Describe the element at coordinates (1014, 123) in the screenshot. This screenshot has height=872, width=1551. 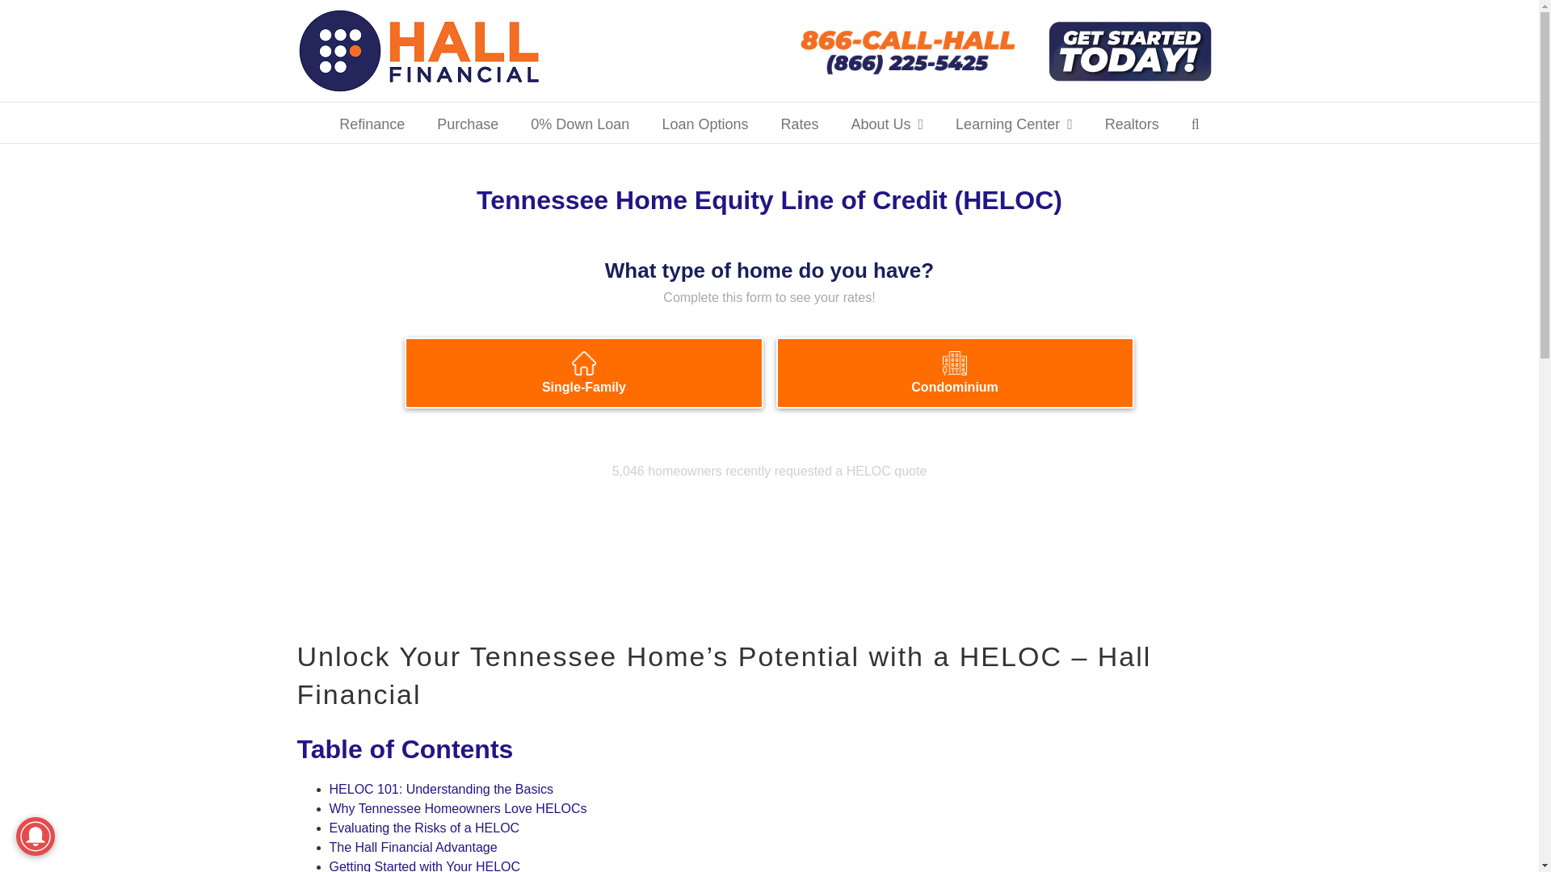
I see `Learning Center` at that location.